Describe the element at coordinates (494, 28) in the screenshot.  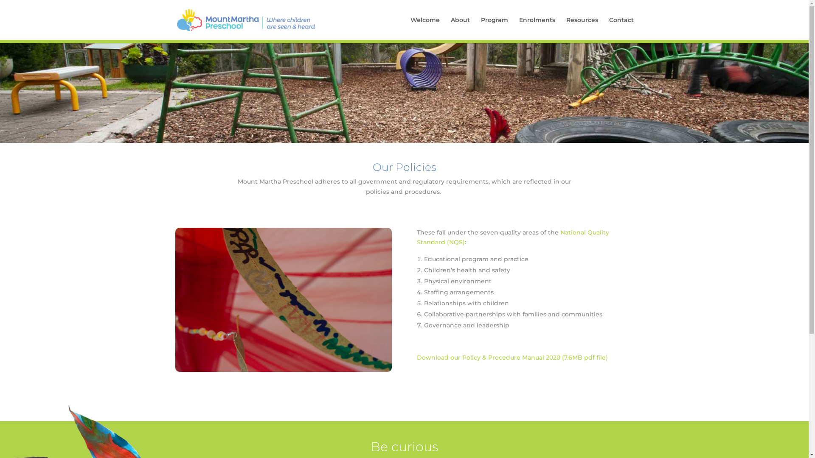
I see `Program` at that location.